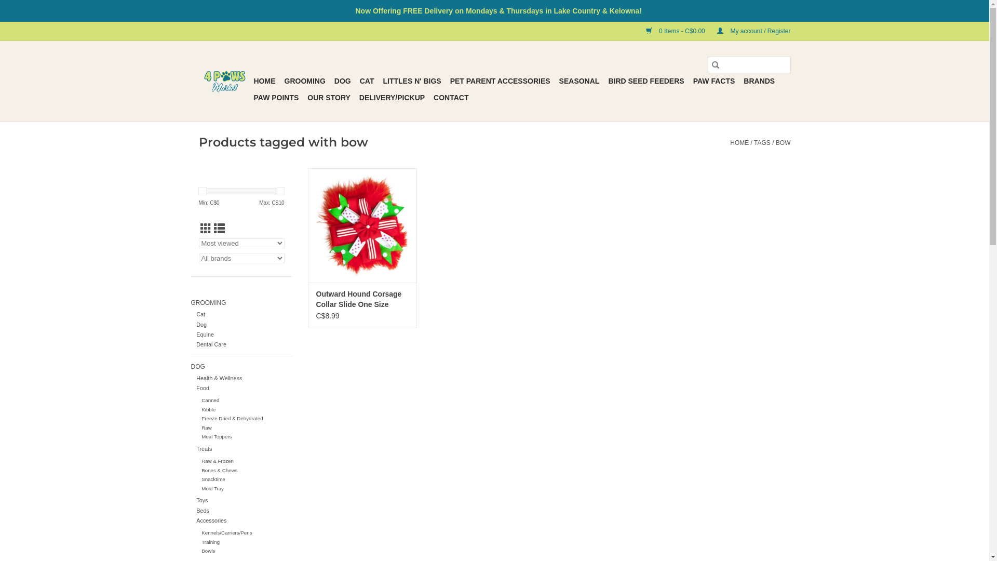 This screenshot has width=997, height=561. What do you see at coordinates (343, 81) in the screenshot?
I see `DOG` at bounding box center [343, 81].